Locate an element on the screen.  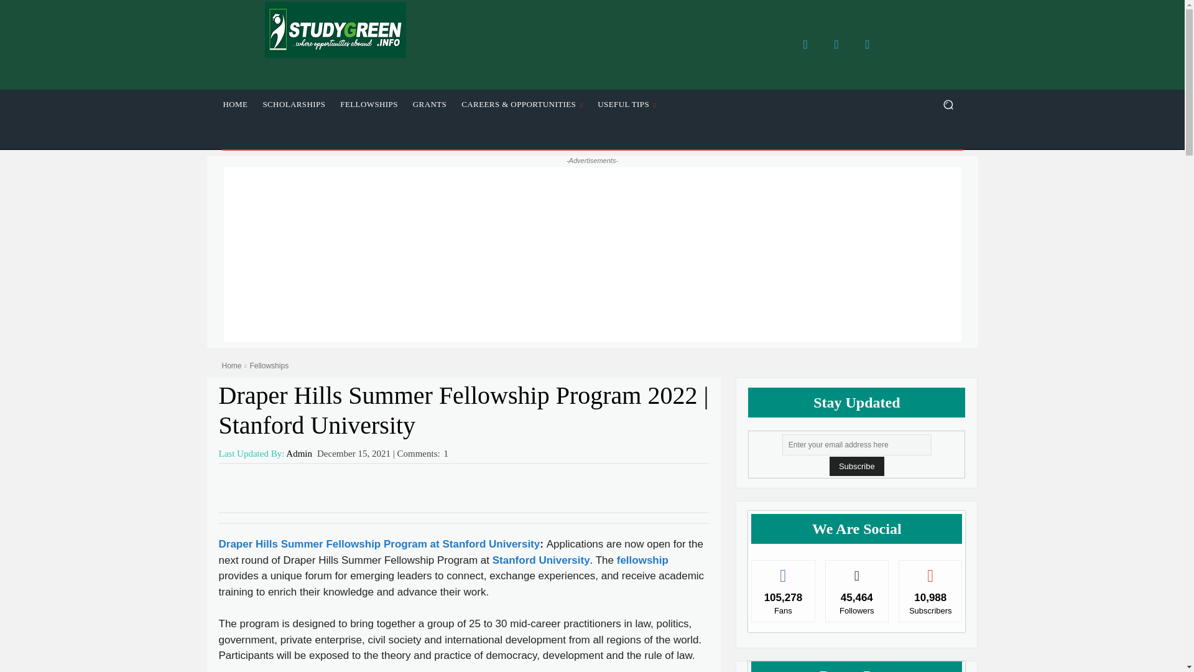
Telegram is located at coordinates (867, 44).